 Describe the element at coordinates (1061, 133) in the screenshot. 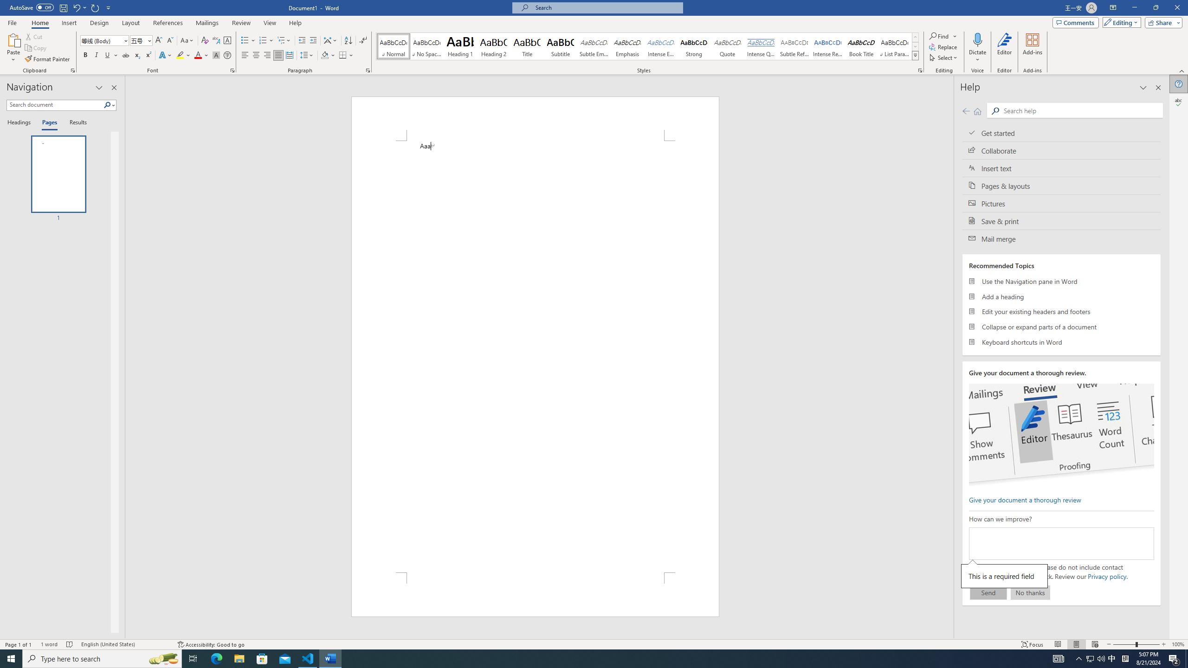

I see `Get started` at that location.